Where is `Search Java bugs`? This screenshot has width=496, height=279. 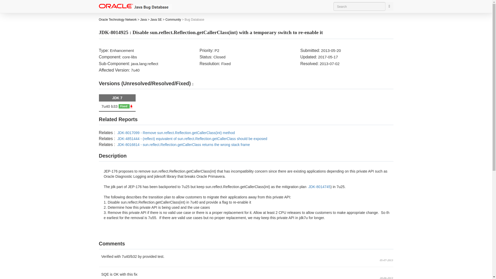
Search Java bugs is located at coordinates (359, 6).